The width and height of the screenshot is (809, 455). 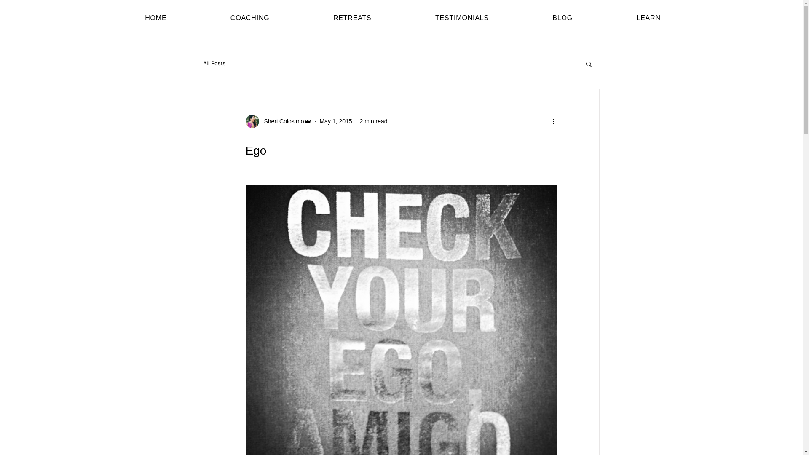 What do you see at coordinates (155, 18) in the screenshot?
I see `HOME` at bounding box center [155, 18].